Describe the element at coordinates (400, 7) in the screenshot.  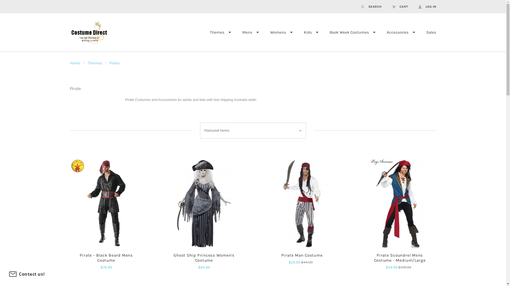
I see `CART` at that location.